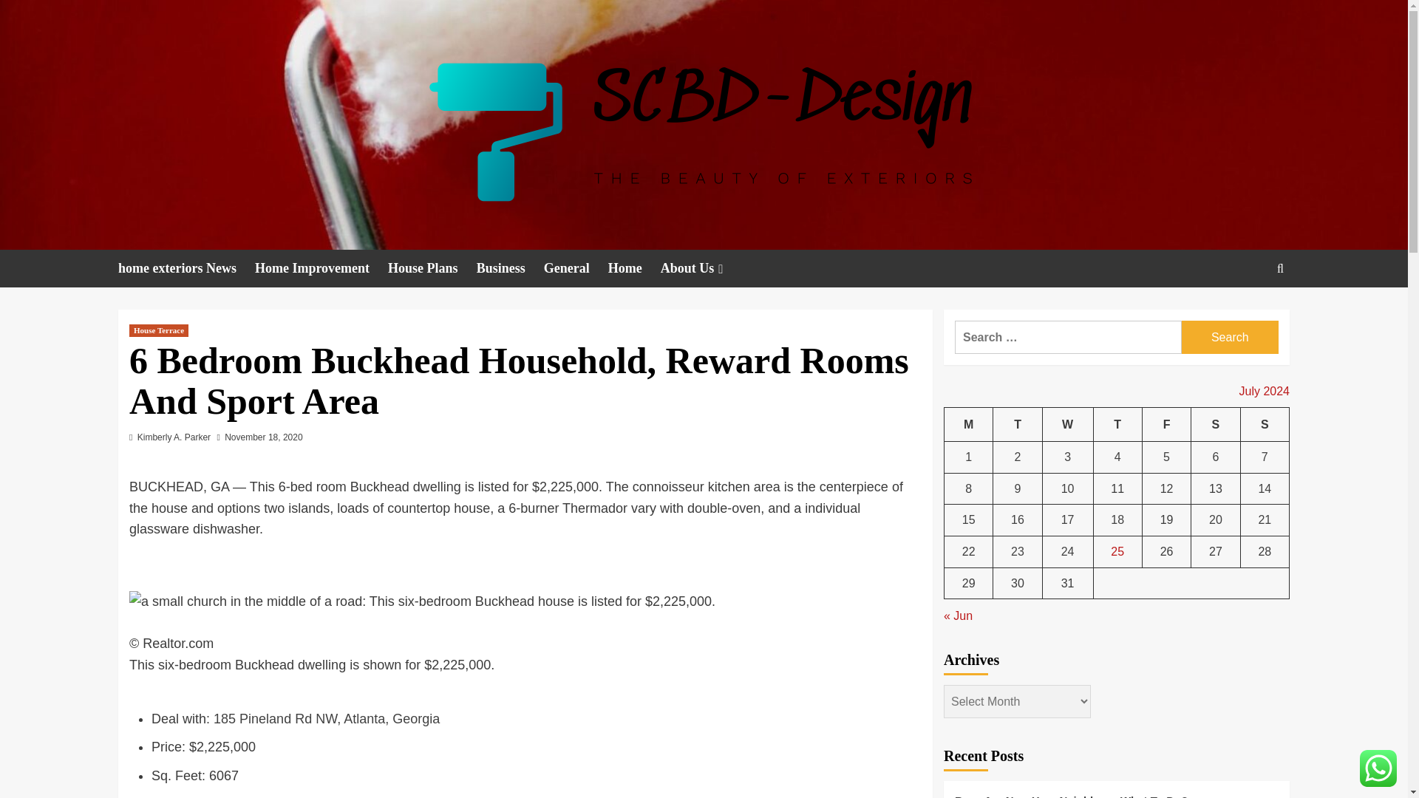 Image resolution: width=1419 pixels, height=798 pixels. What do you see at coordinates (1230, 337) in the screenshot?
I see `Search` at bounding box center [1230, 337].